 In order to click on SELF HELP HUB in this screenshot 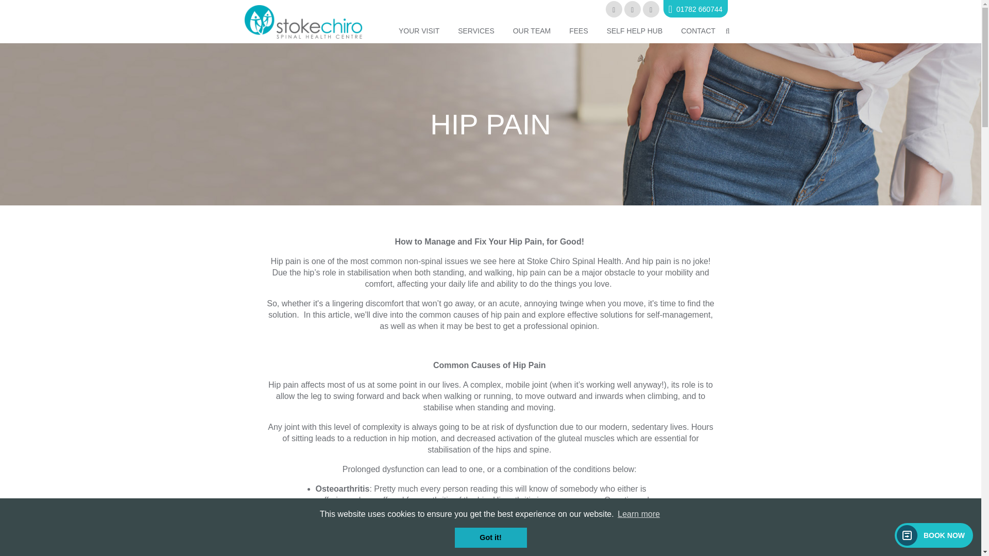, I will do `click(635, 30)`.